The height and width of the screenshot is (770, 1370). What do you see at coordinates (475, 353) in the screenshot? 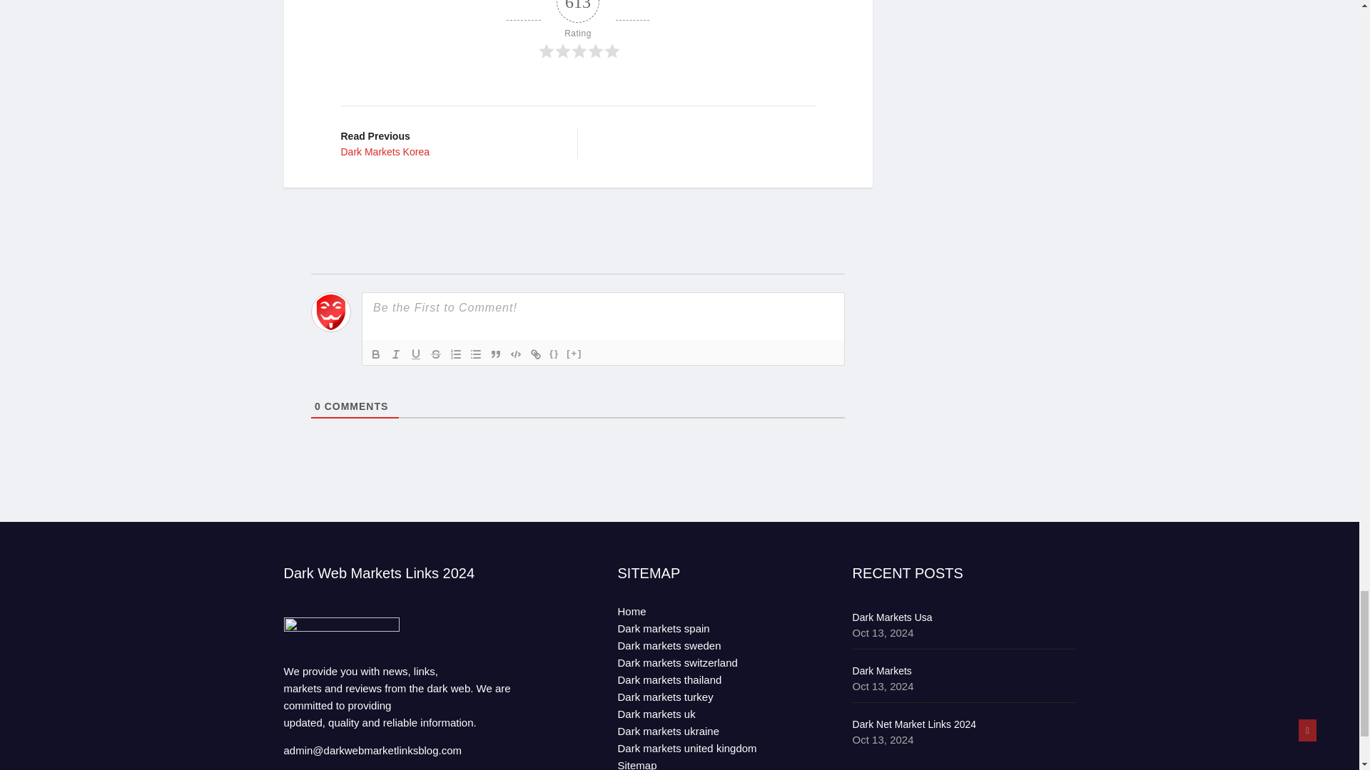
I see `Underline` at bounding box center [475, 353].